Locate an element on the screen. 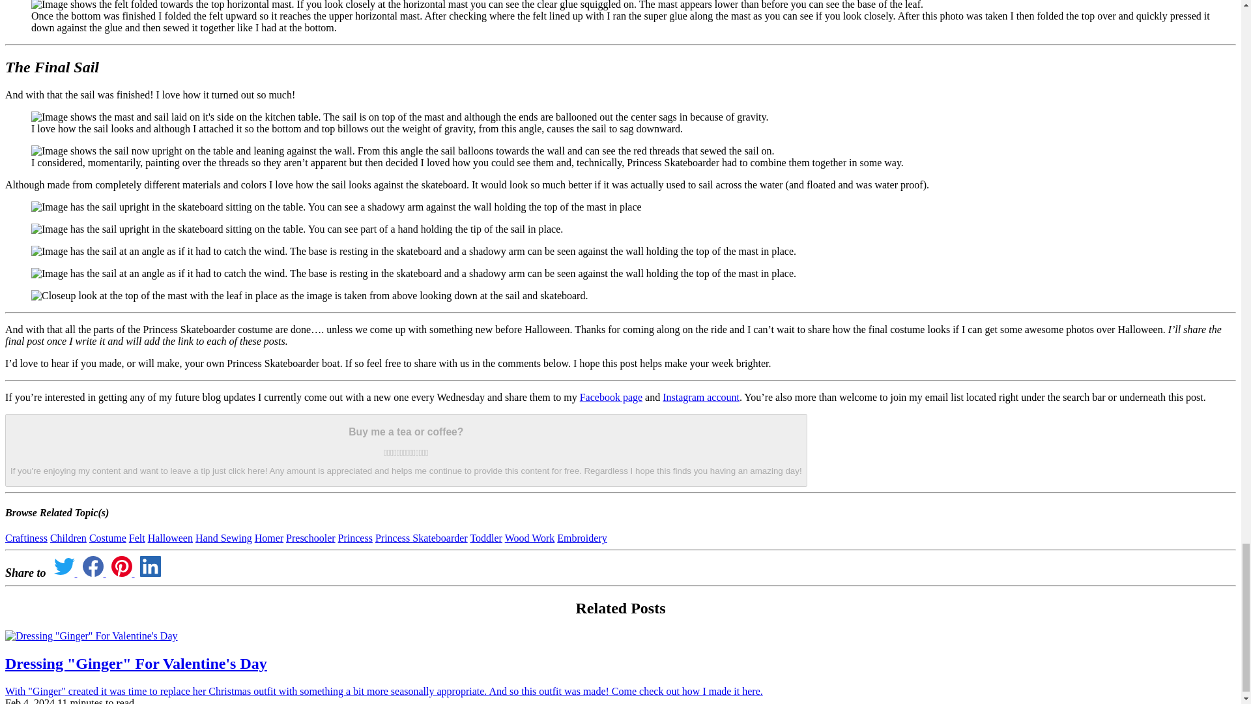  Facebook page is located at coordinates (611, 396).